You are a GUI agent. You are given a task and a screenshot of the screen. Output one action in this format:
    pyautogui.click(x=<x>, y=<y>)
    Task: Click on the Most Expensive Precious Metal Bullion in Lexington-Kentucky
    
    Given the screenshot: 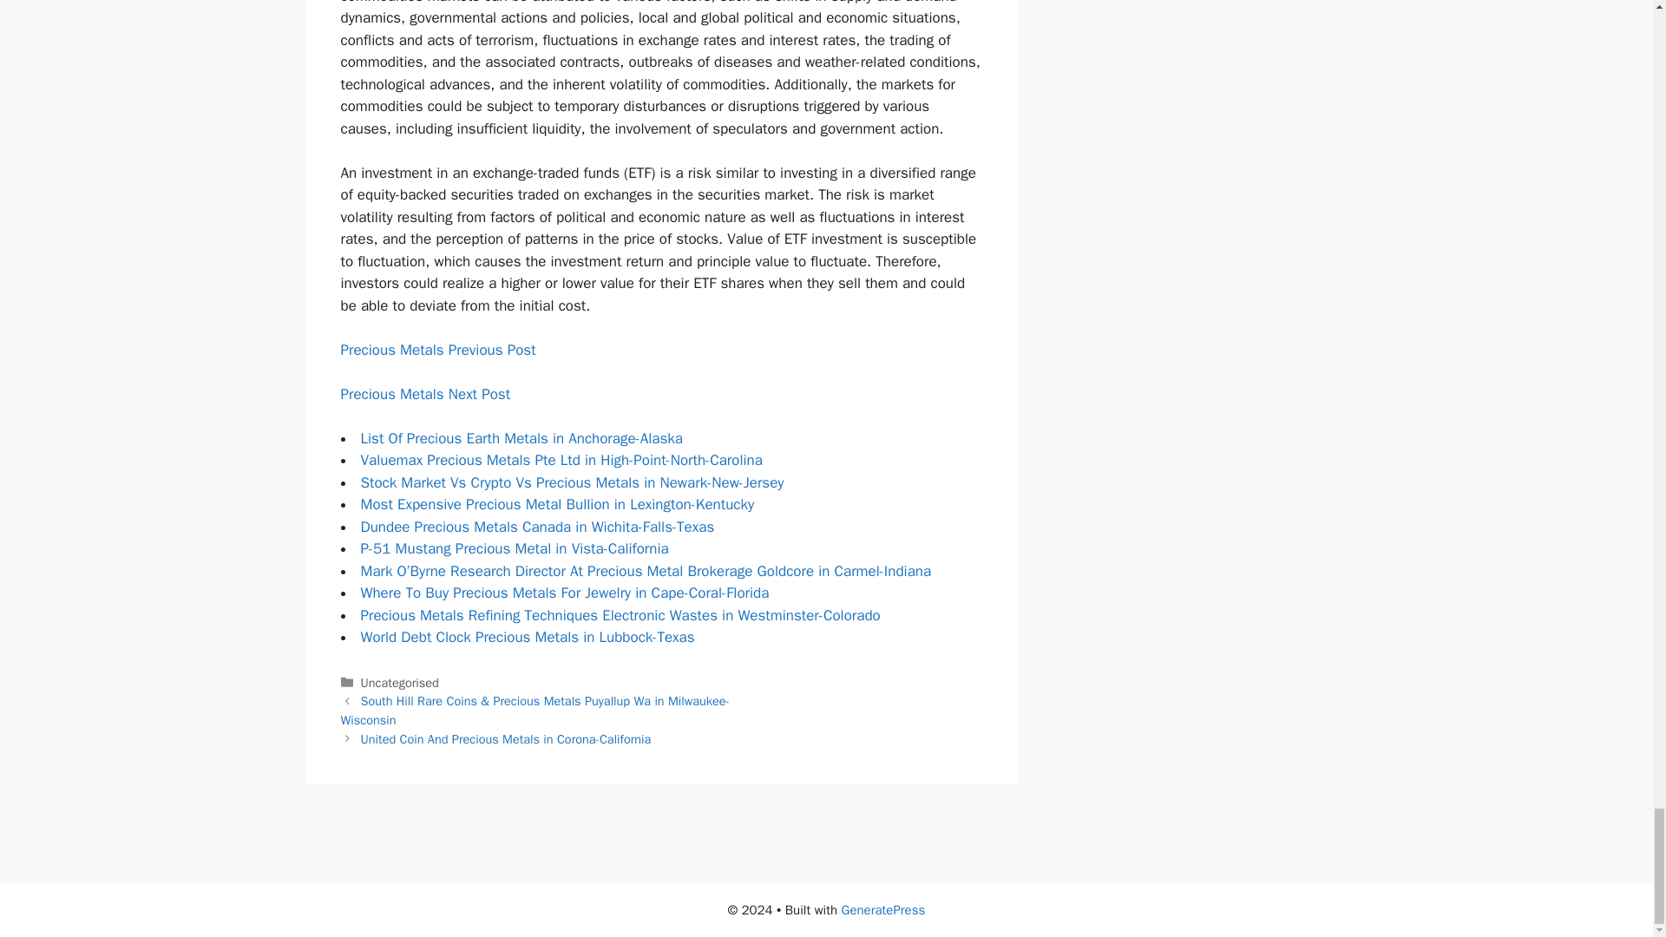 What is the action you would take?
    pyautogui.click(x=557, y=504)
    